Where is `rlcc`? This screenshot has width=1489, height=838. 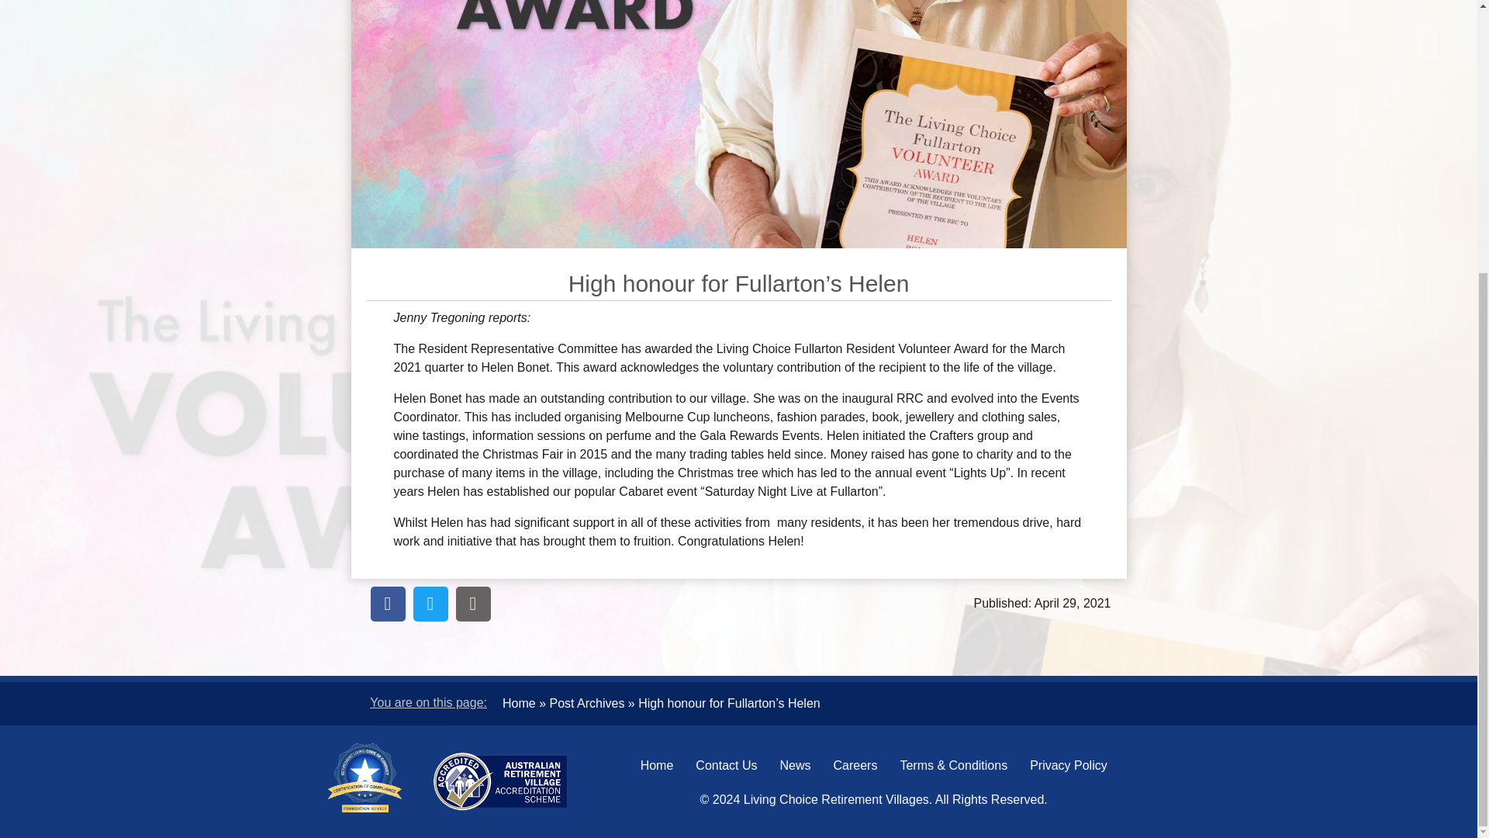
rlcc is located at coordinates (364, 777).